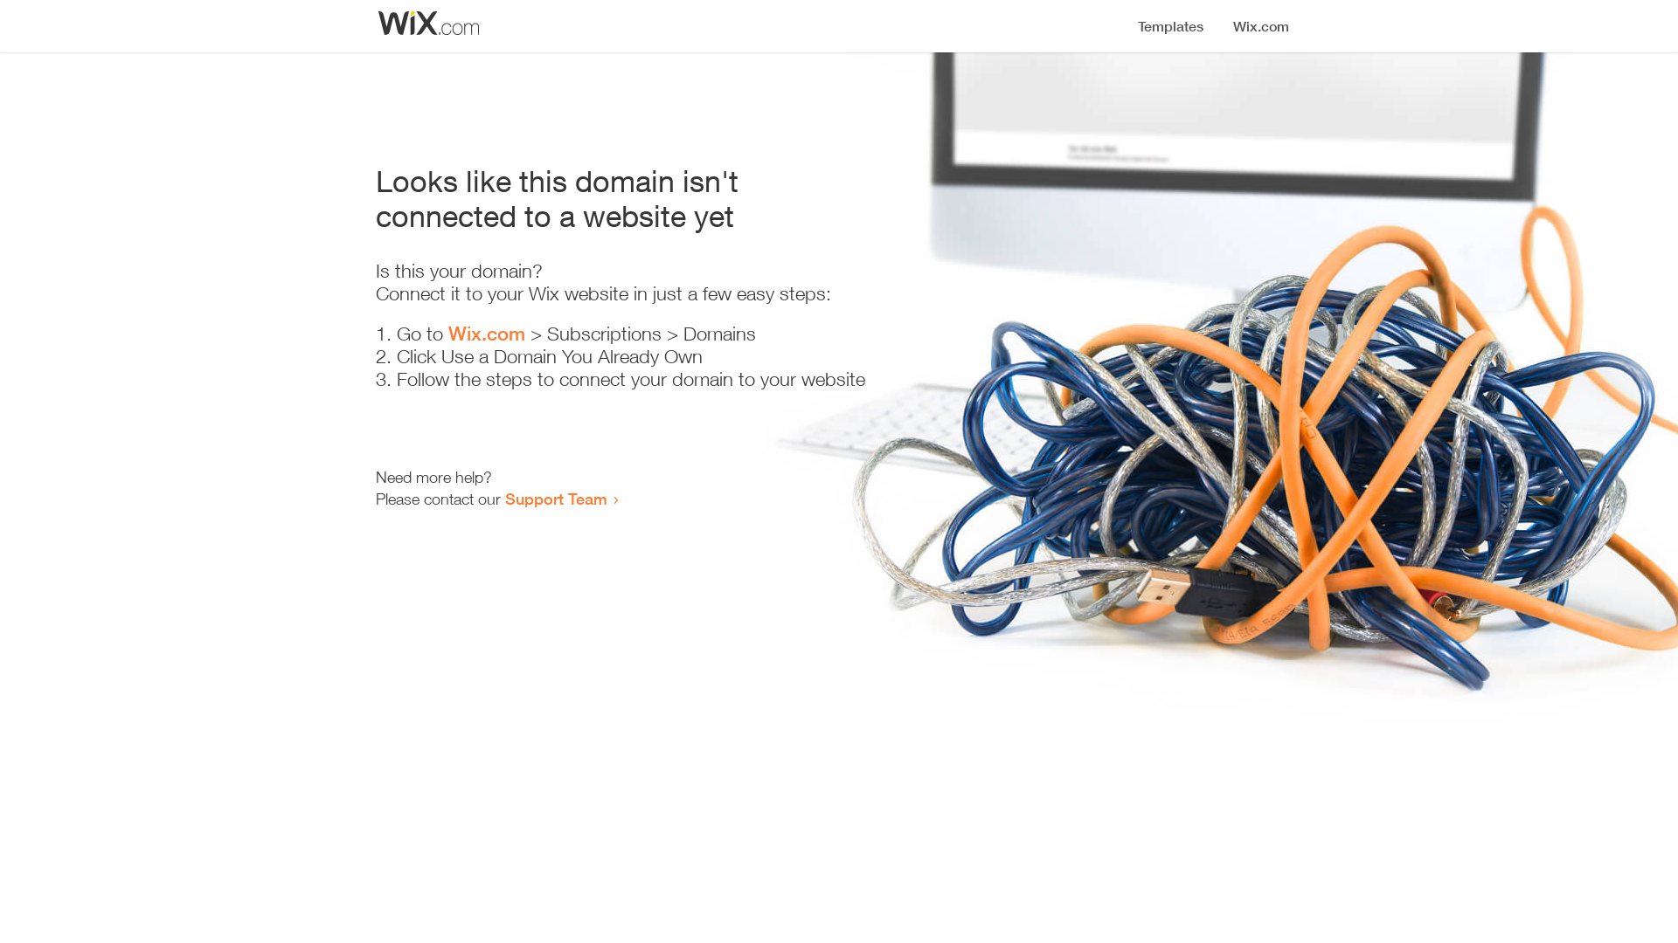  What do you see at coordinates (556, 499) in the screenshot?
I see `Support Team` at bounding box center [556, 499].